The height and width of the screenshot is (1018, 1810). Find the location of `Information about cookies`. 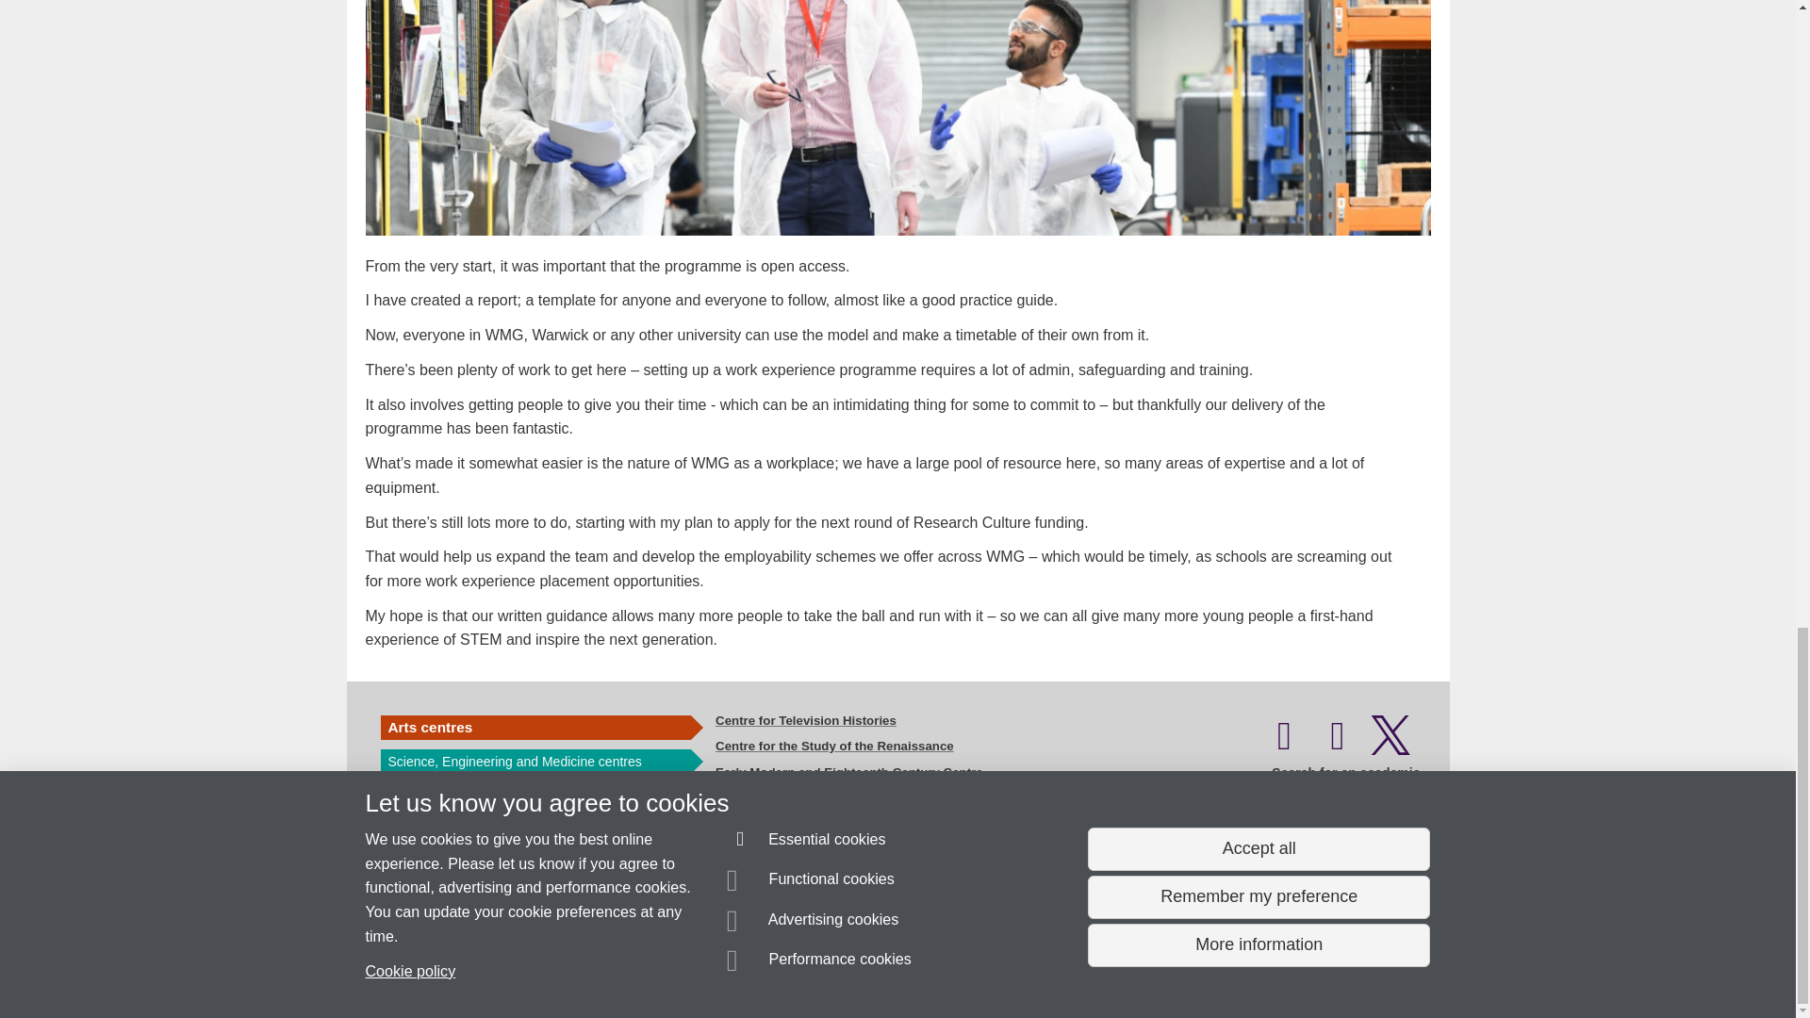

Information about cookies is located at coordinates (582, 970).